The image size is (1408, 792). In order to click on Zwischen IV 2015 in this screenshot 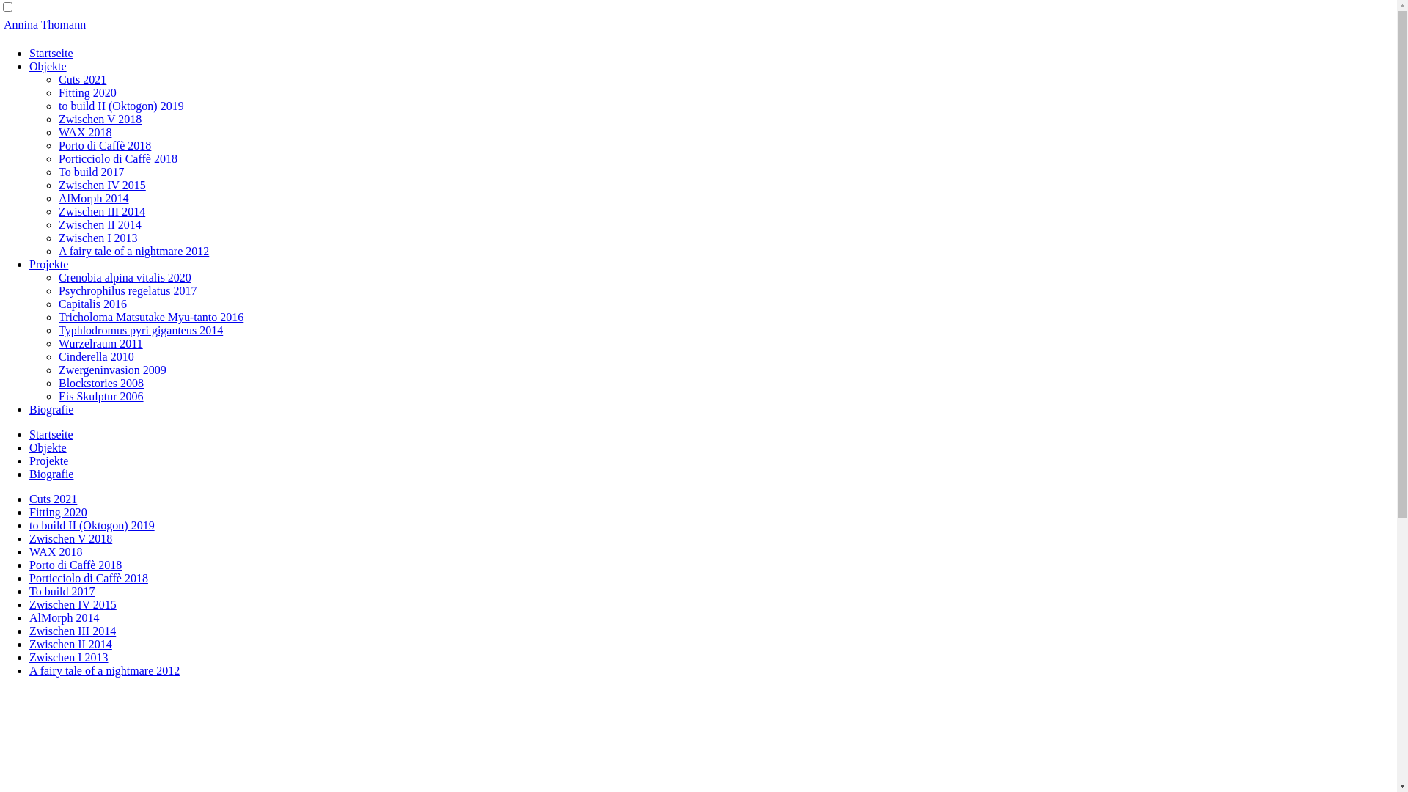, I will do `click(103, 185)`.